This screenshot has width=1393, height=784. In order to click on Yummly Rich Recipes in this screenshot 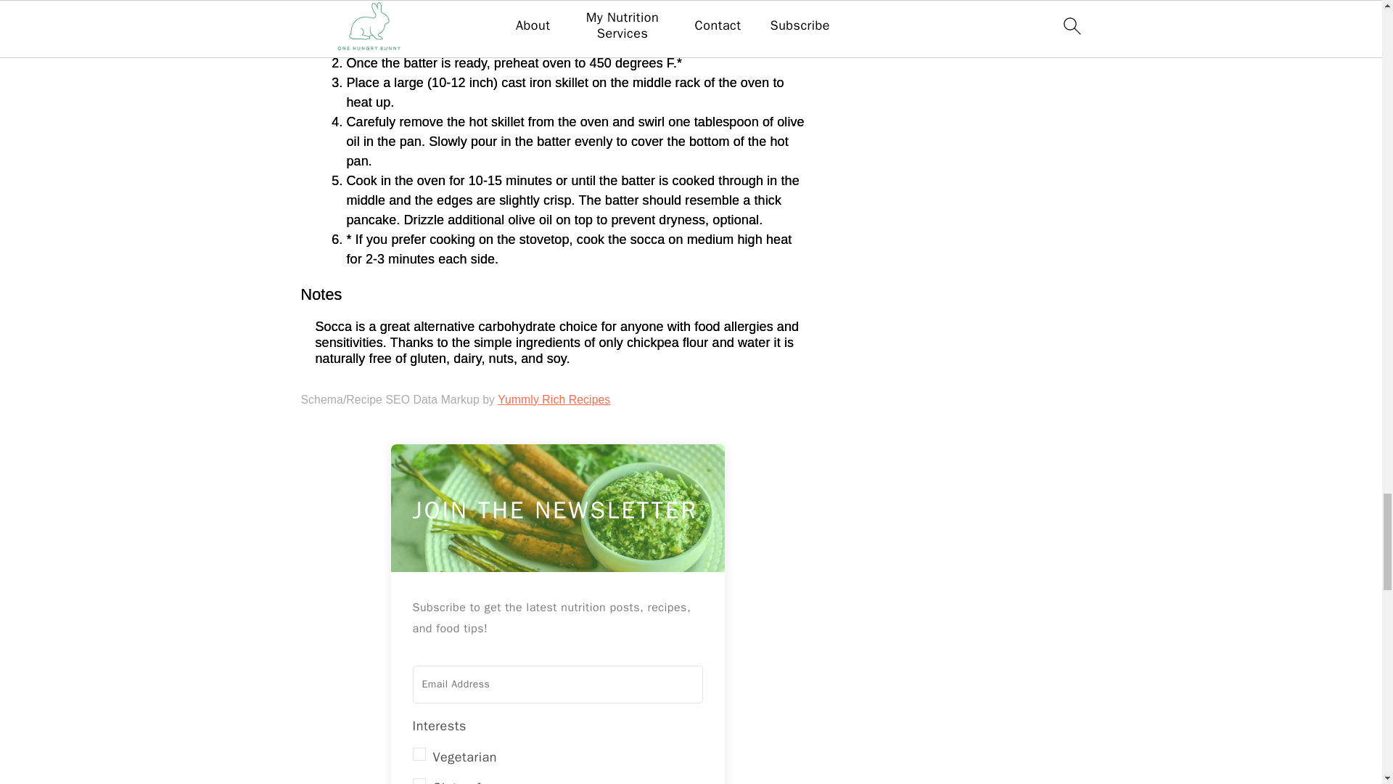, I will do `click(553, 399)`.